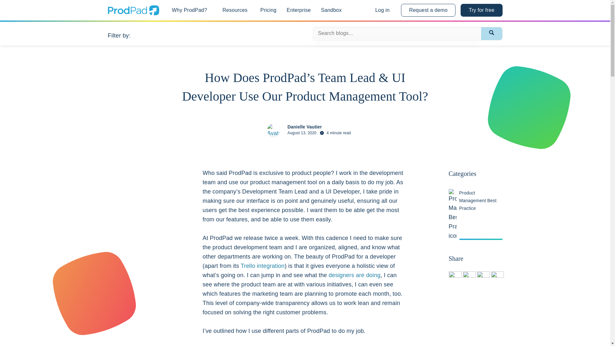 Image resolution: width=615 pixels, height=346 pixels. Describe the element at coordinates (331, 10) in the screenshot. I see `Sandbox` at that location.